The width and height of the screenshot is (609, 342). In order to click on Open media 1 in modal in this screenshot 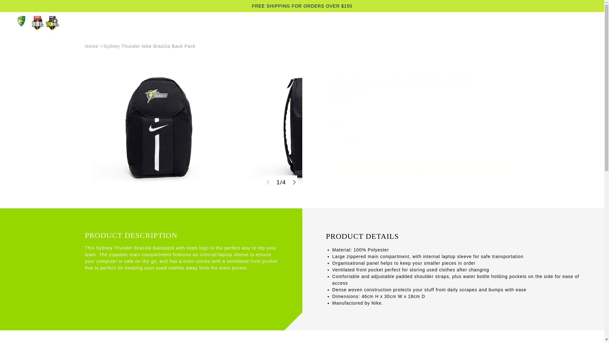, I will do `click(155, 127)`.